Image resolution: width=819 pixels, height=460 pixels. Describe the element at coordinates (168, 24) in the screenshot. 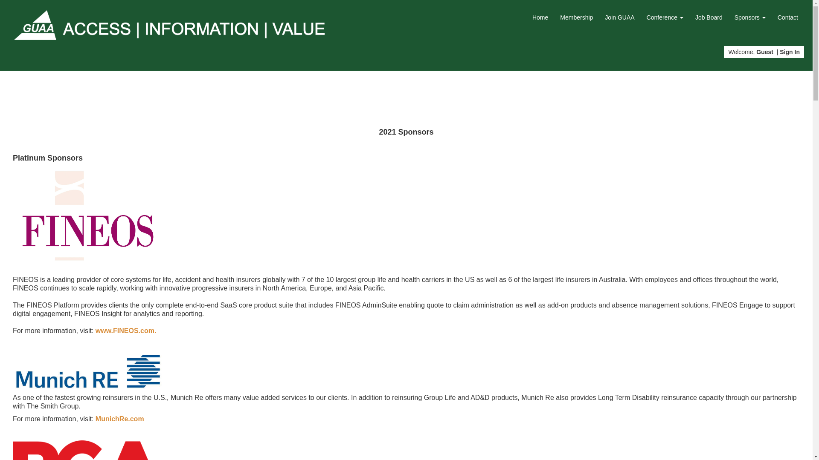

I see `Home` at that location.